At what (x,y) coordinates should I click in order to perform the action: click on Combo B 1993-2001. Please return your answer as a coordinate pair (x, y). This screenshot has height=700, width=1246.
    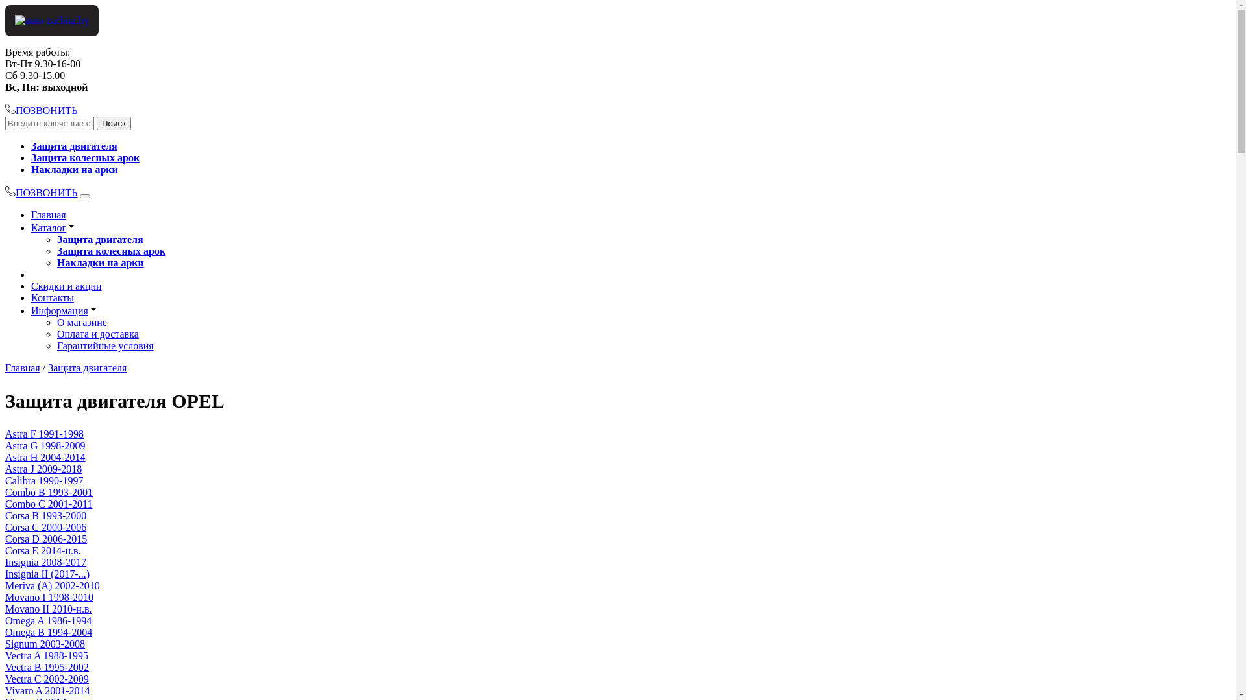
    Looking at the image, I should click on (49, 493).